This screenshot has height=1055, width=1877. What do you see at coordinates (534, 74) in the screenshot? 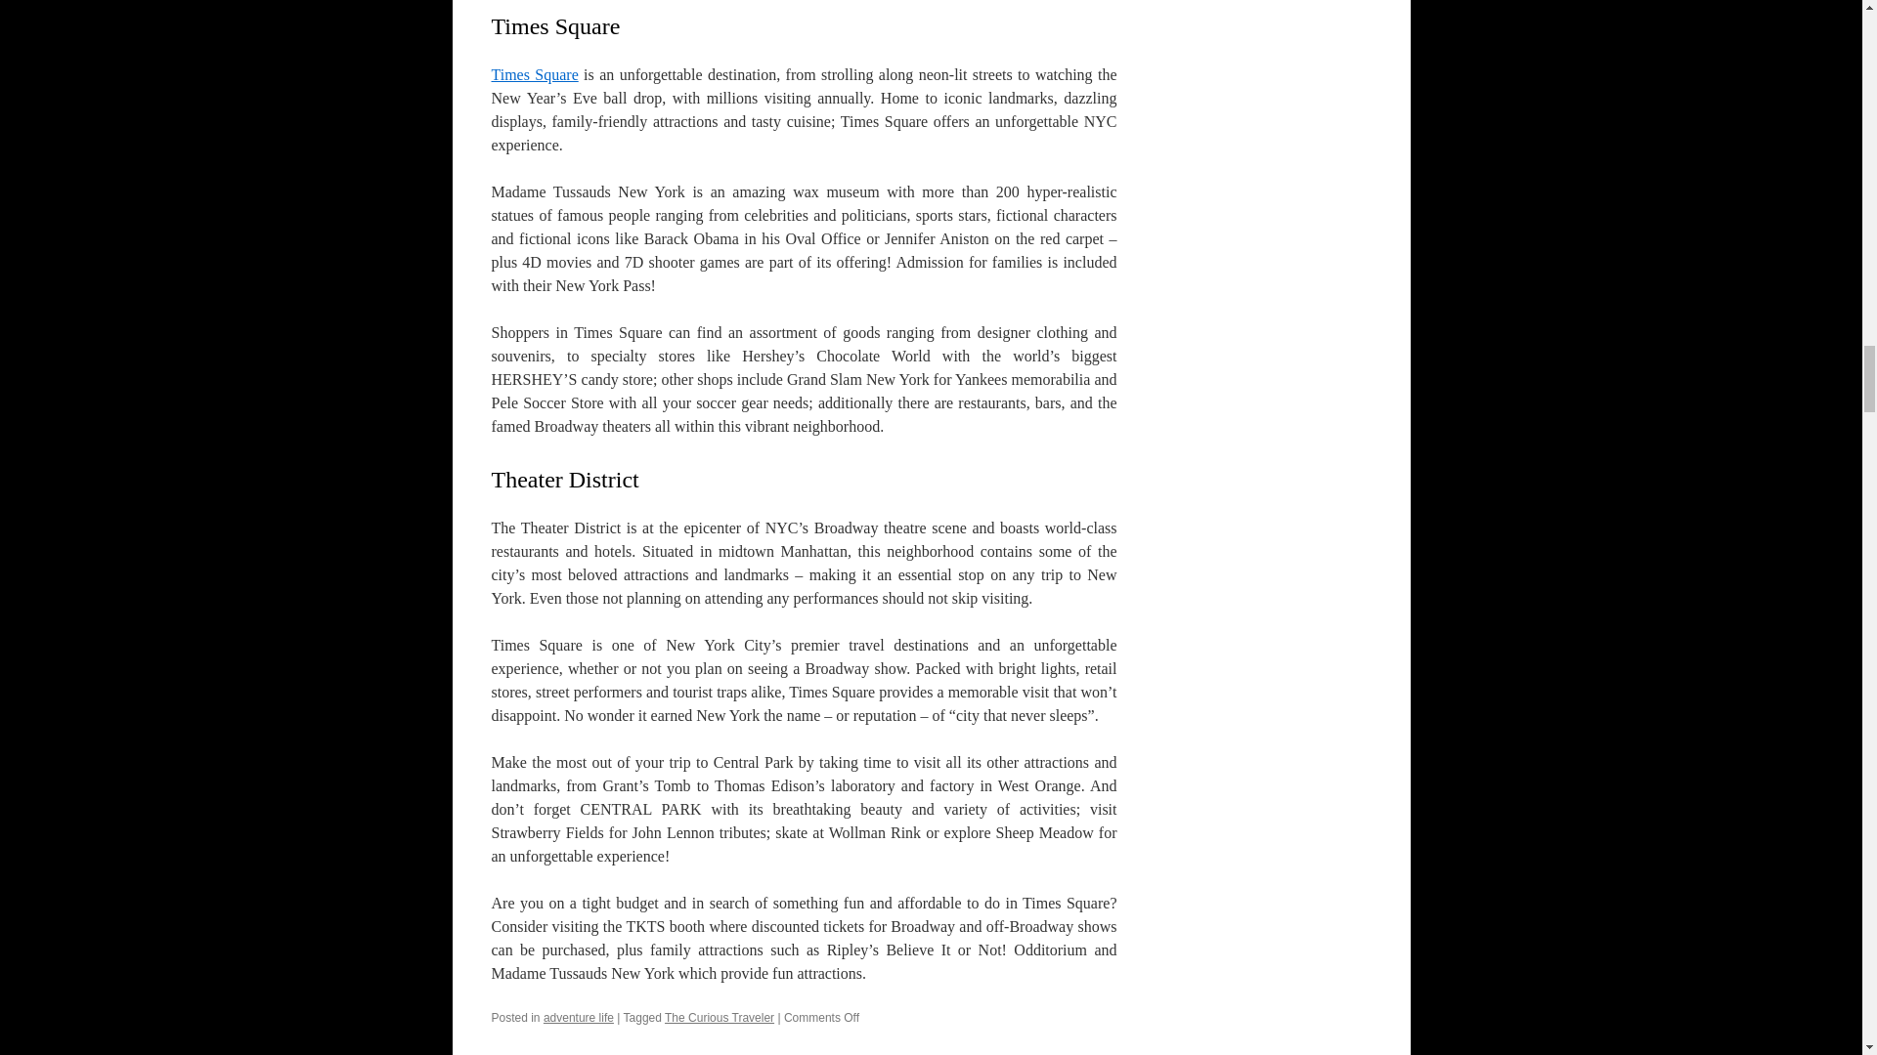
I see `Times Square` at bounding box center [534, 74].